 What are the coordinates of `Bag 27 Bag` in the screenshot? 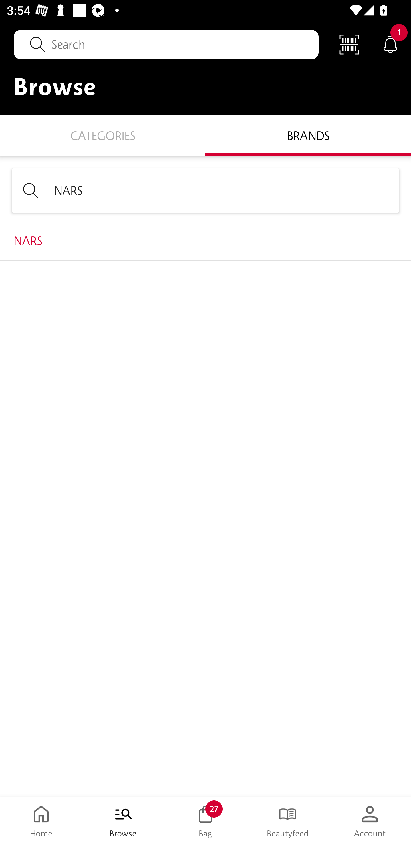 It's located at (205, 821).